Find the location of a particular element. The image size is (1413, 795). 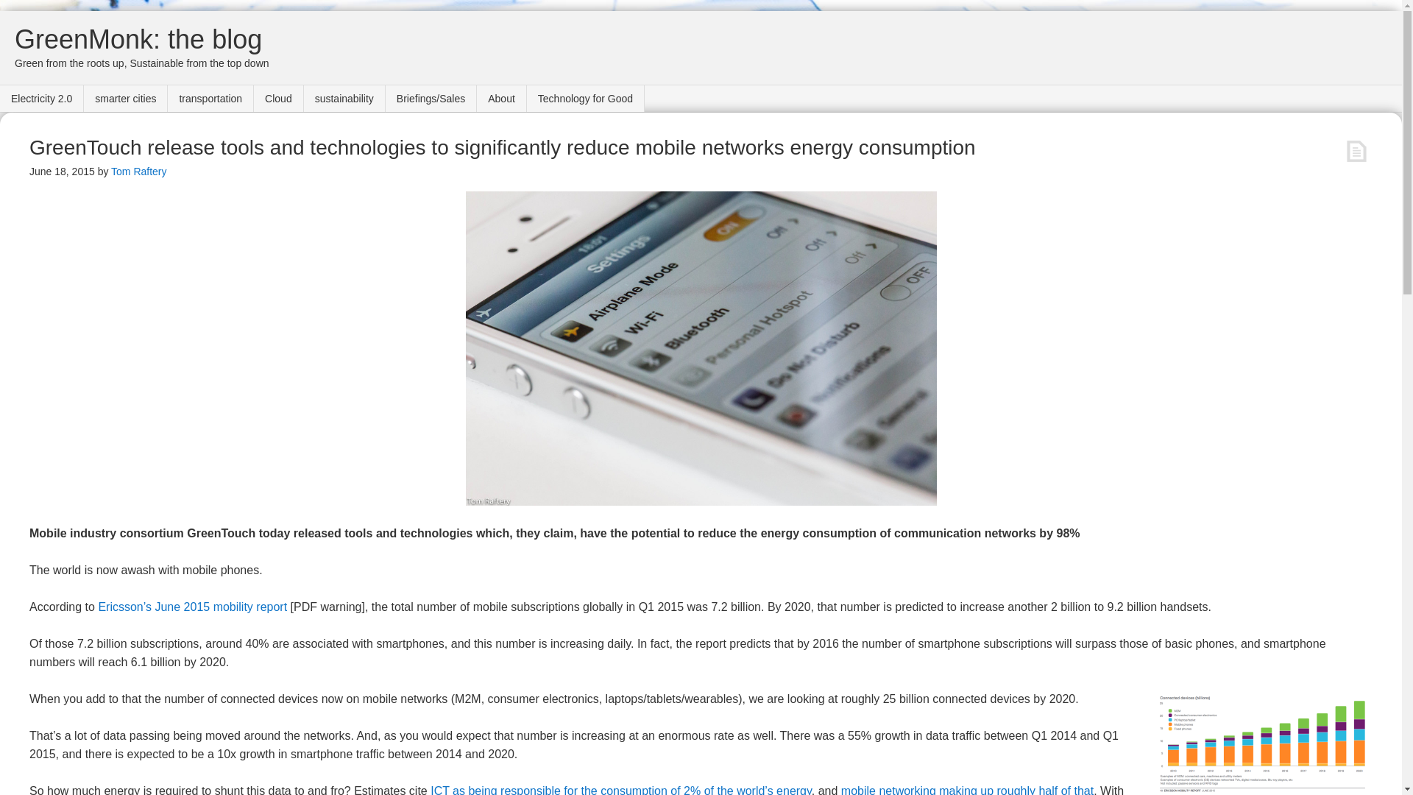

mobile networking making up roughly half of that is located at coordinates (967, 789).